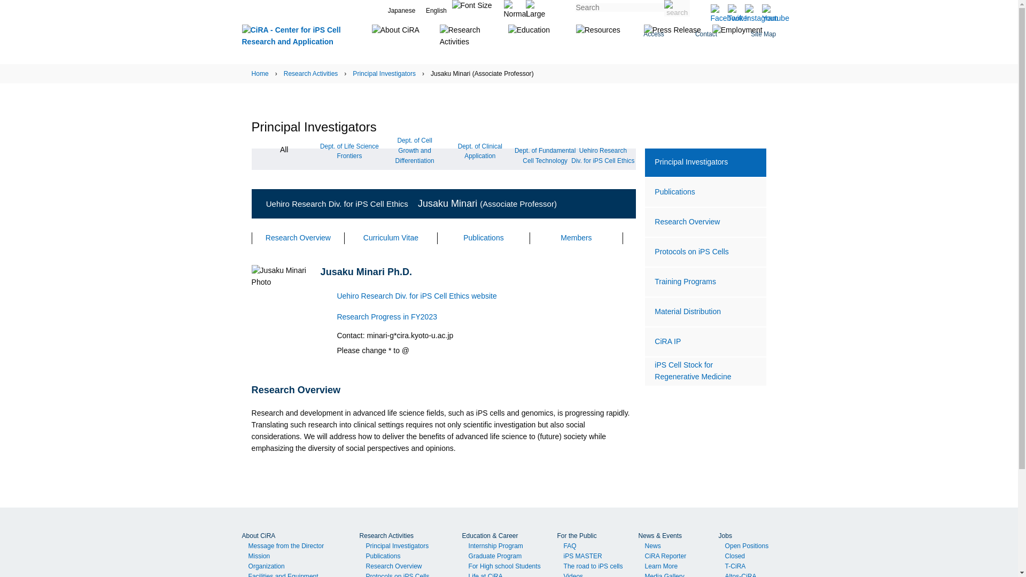 This screenshot has height=577, width=1026. What do you see at coordinates (436, 5) in the screenshot?
I see `English` at bounding box center [436, 5].